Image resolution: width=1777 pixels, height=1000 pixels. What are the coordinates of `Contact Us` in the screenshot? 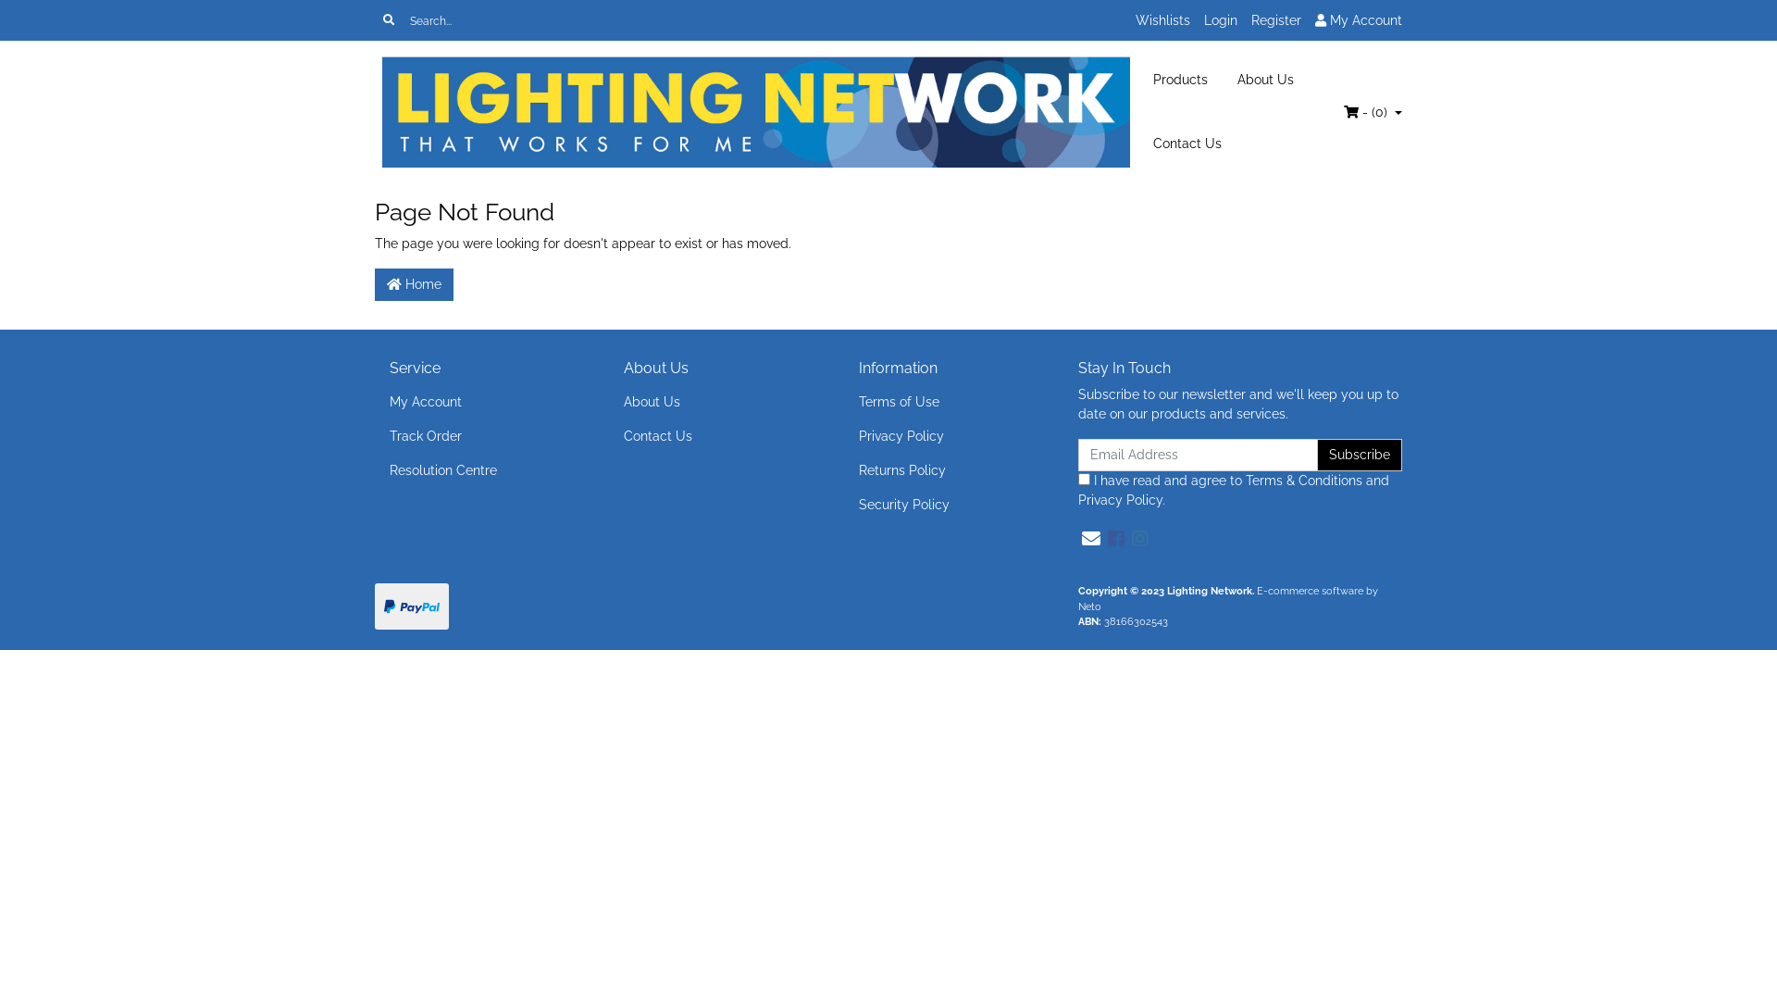 It's located at (1187, 144).